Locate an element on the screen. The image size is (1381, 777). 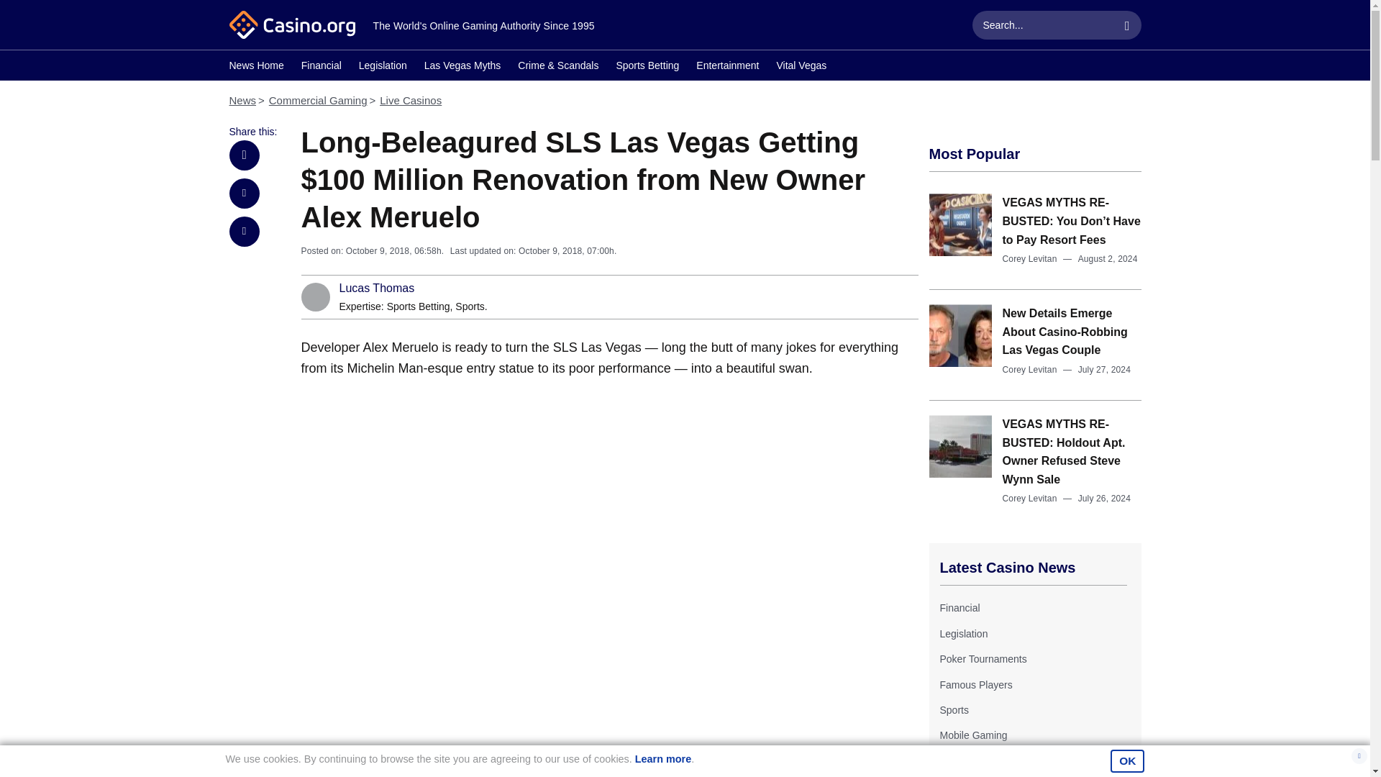
Corey Levitan is located at coordinates (1030, 369).